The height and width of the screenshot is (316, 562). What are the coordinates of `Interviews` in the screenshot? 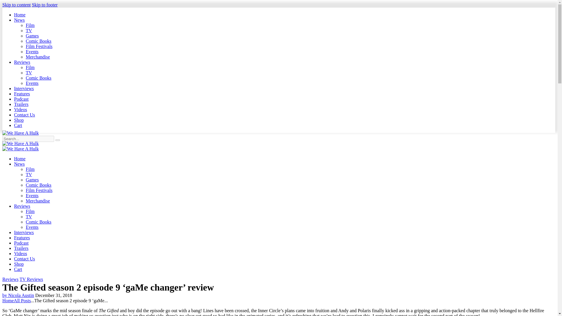 It's located at (24, 88).